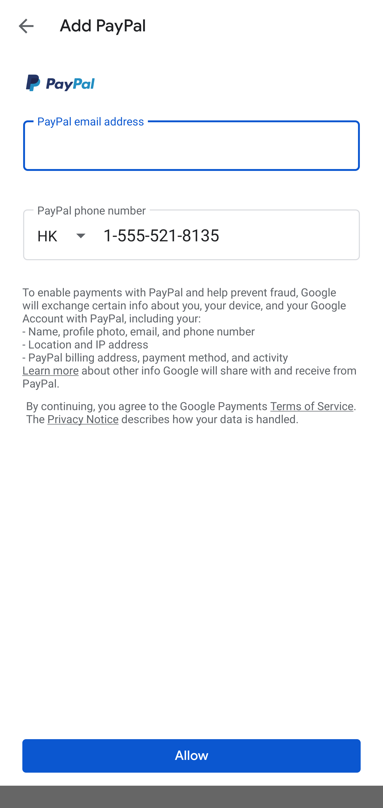  Describe the element at coordinates (312, 406) in the screenshot. I see `Terms of Service` at that location.